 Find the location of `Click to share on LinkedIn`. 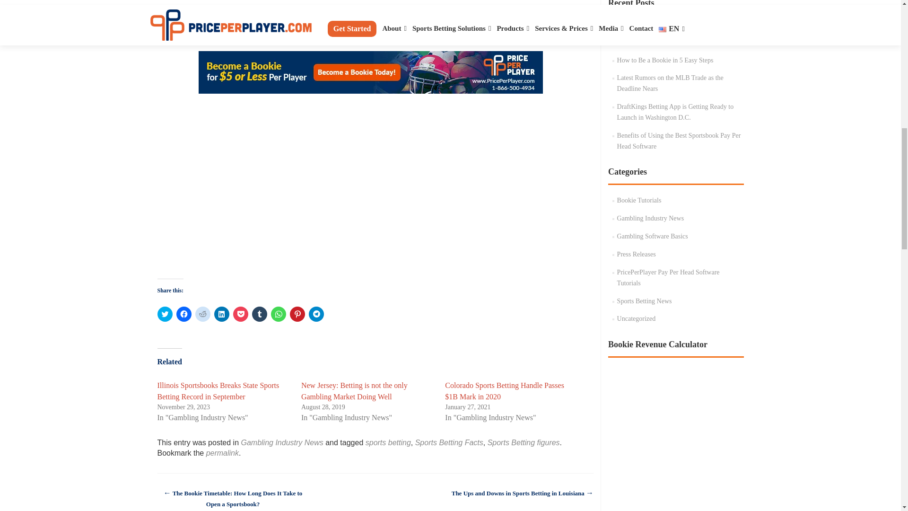

Click to share on LinkedIn is located at coordinates (221, 314).